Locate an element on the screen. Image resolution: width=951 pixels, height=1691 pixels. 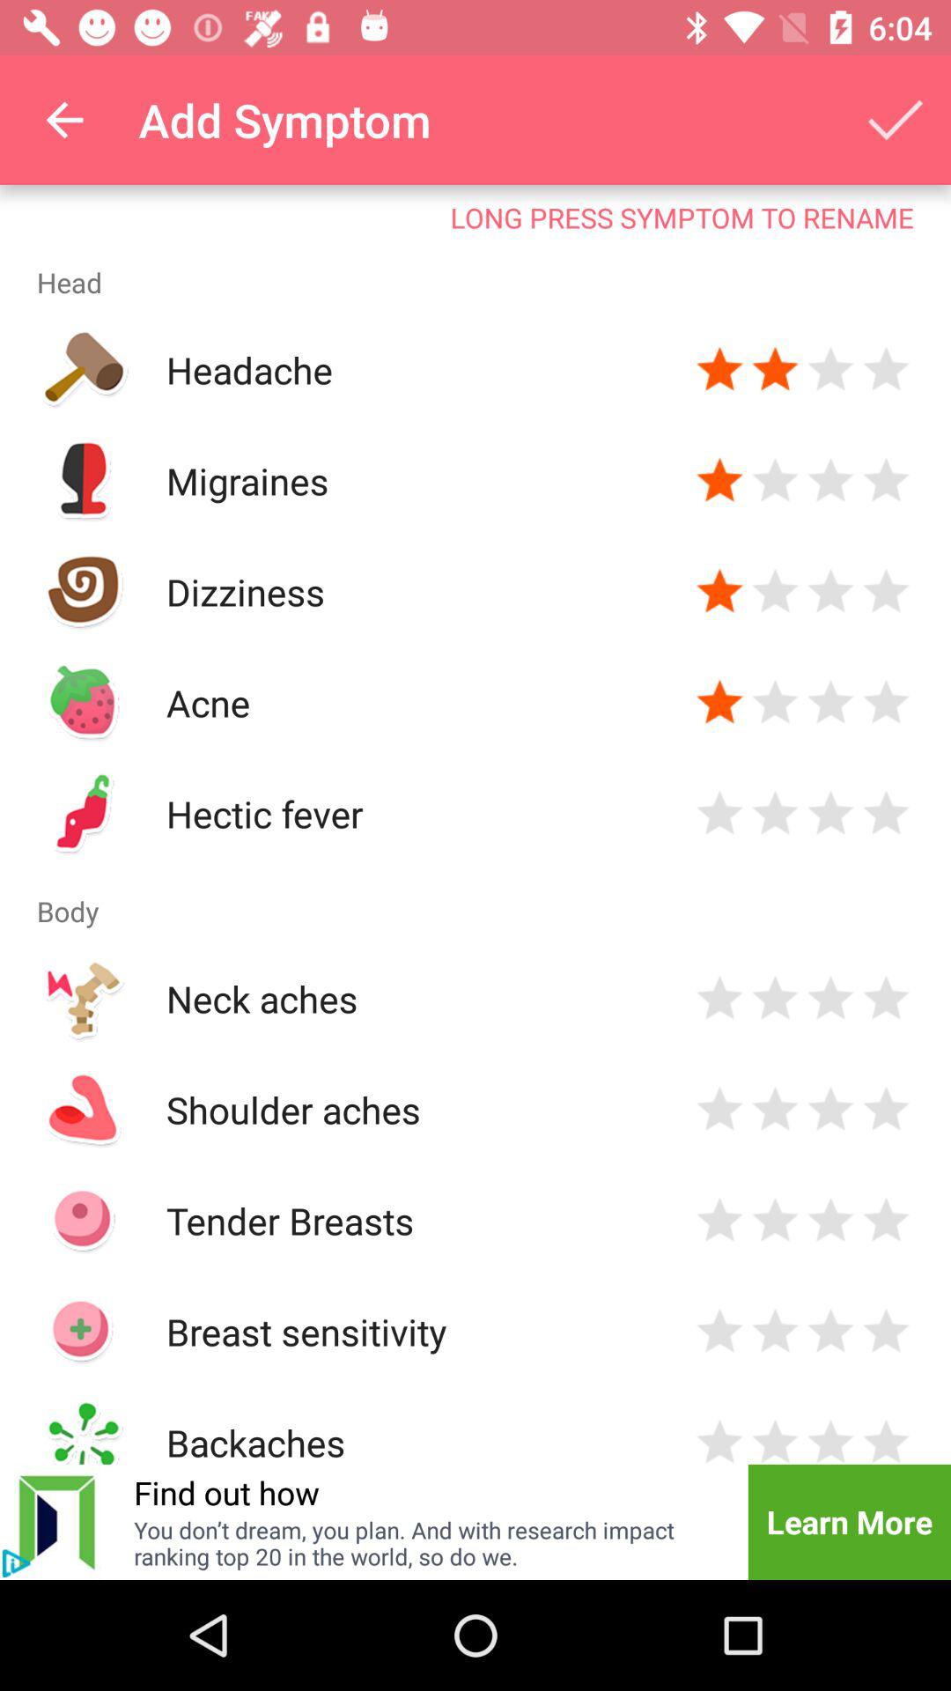
rate three stars is located at coordinates (831, 1221).